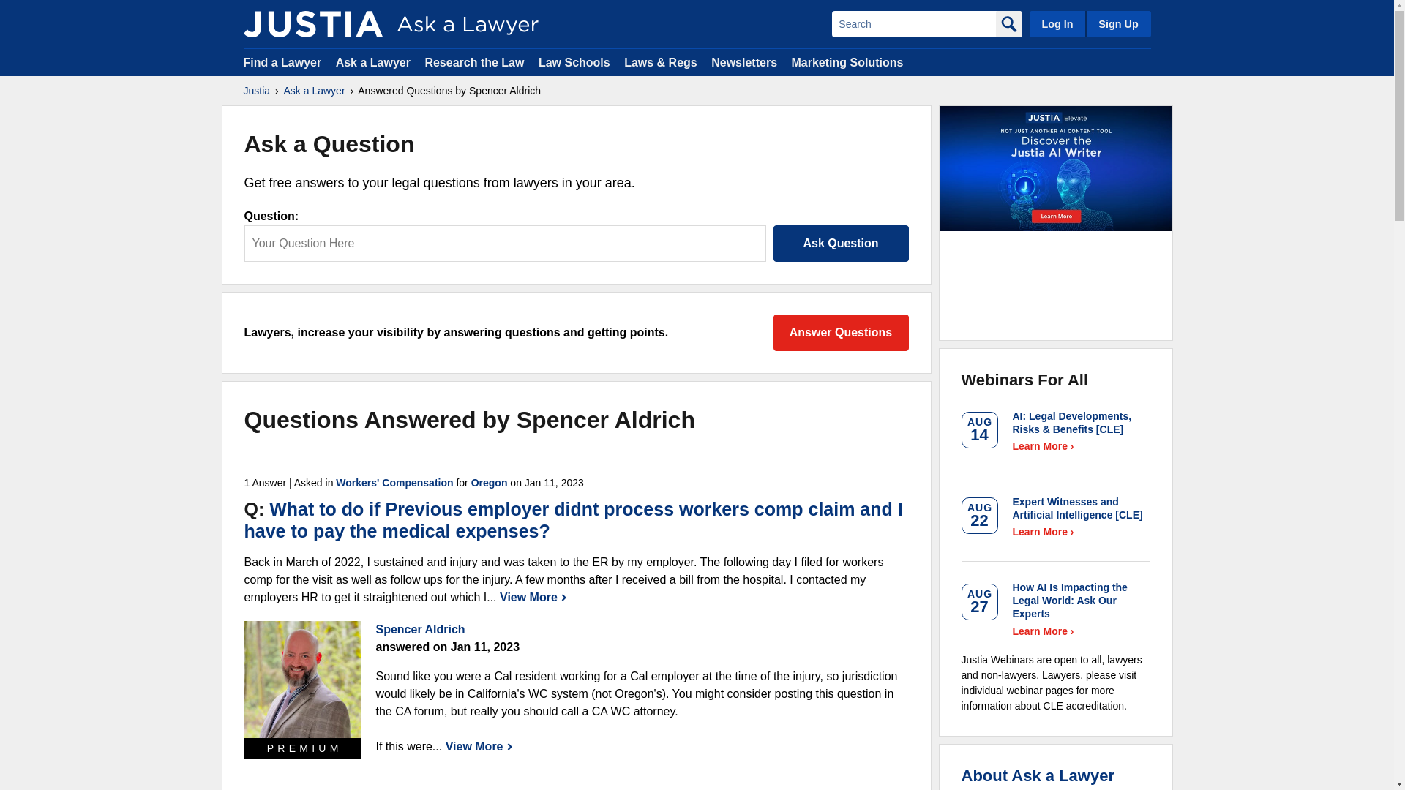 The width and height of the screenshot is (1405, 790). What do you see at coordinates (420, 629) in the screenshot?
I see `Spencer Aldrich` at bounding box center [420, 629].